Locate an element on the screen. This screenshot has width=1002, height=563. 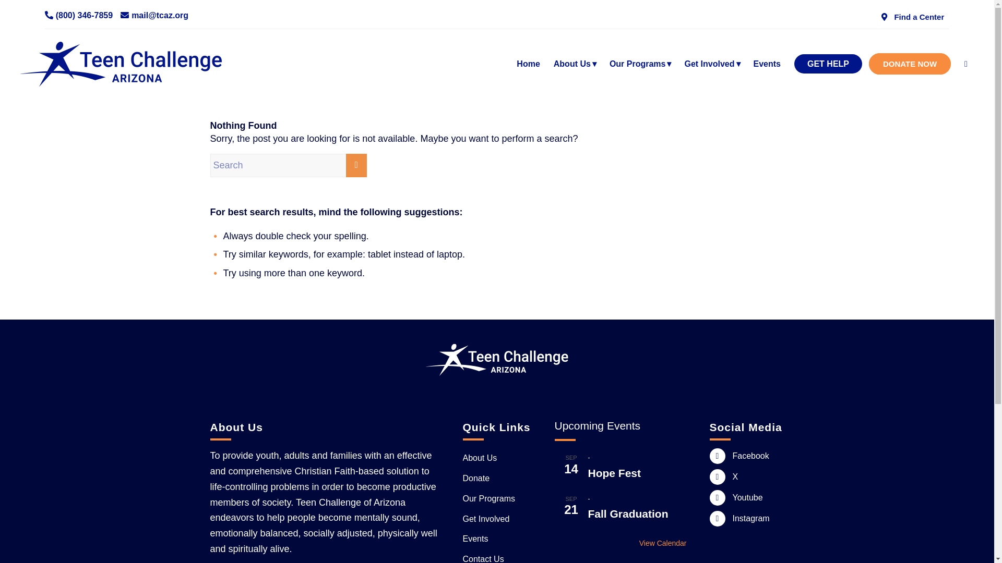
 Find a Center is located at coordinates (909, 17).